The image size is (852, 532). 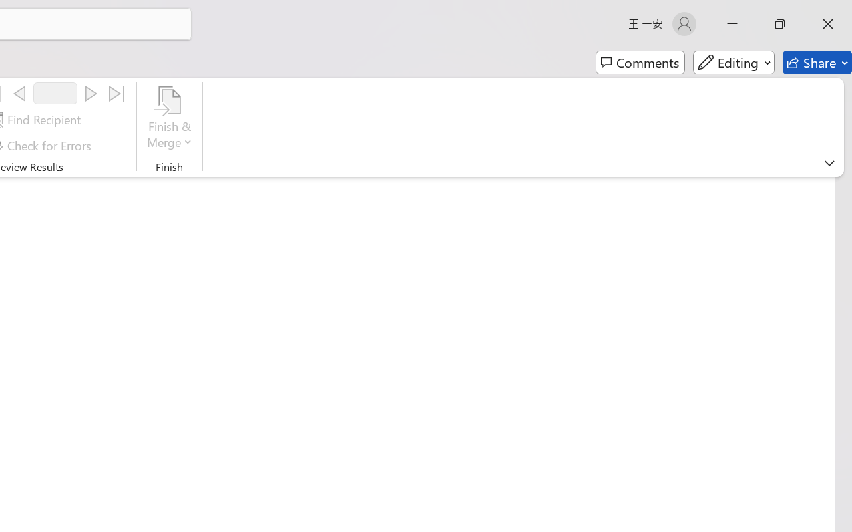 I want to click on Share, so click(x=817, y=63).